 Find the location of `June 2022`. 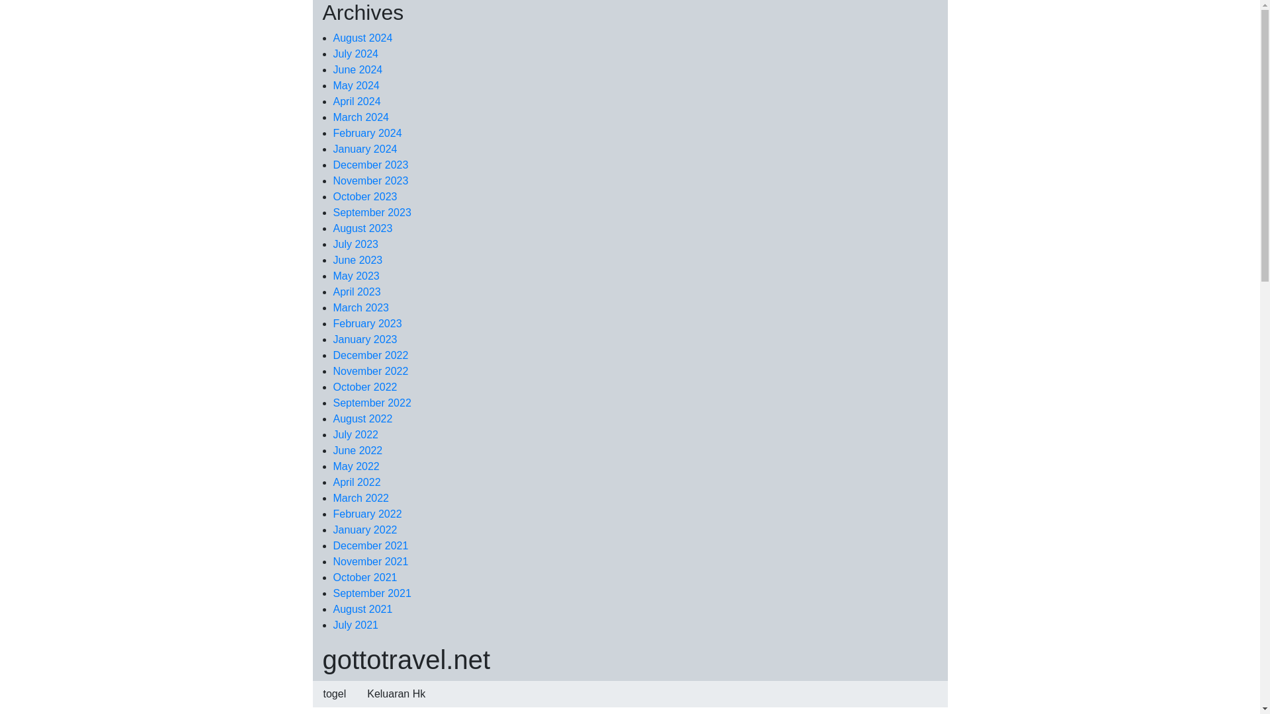

June 2022 is located at coordinates (358, 450).